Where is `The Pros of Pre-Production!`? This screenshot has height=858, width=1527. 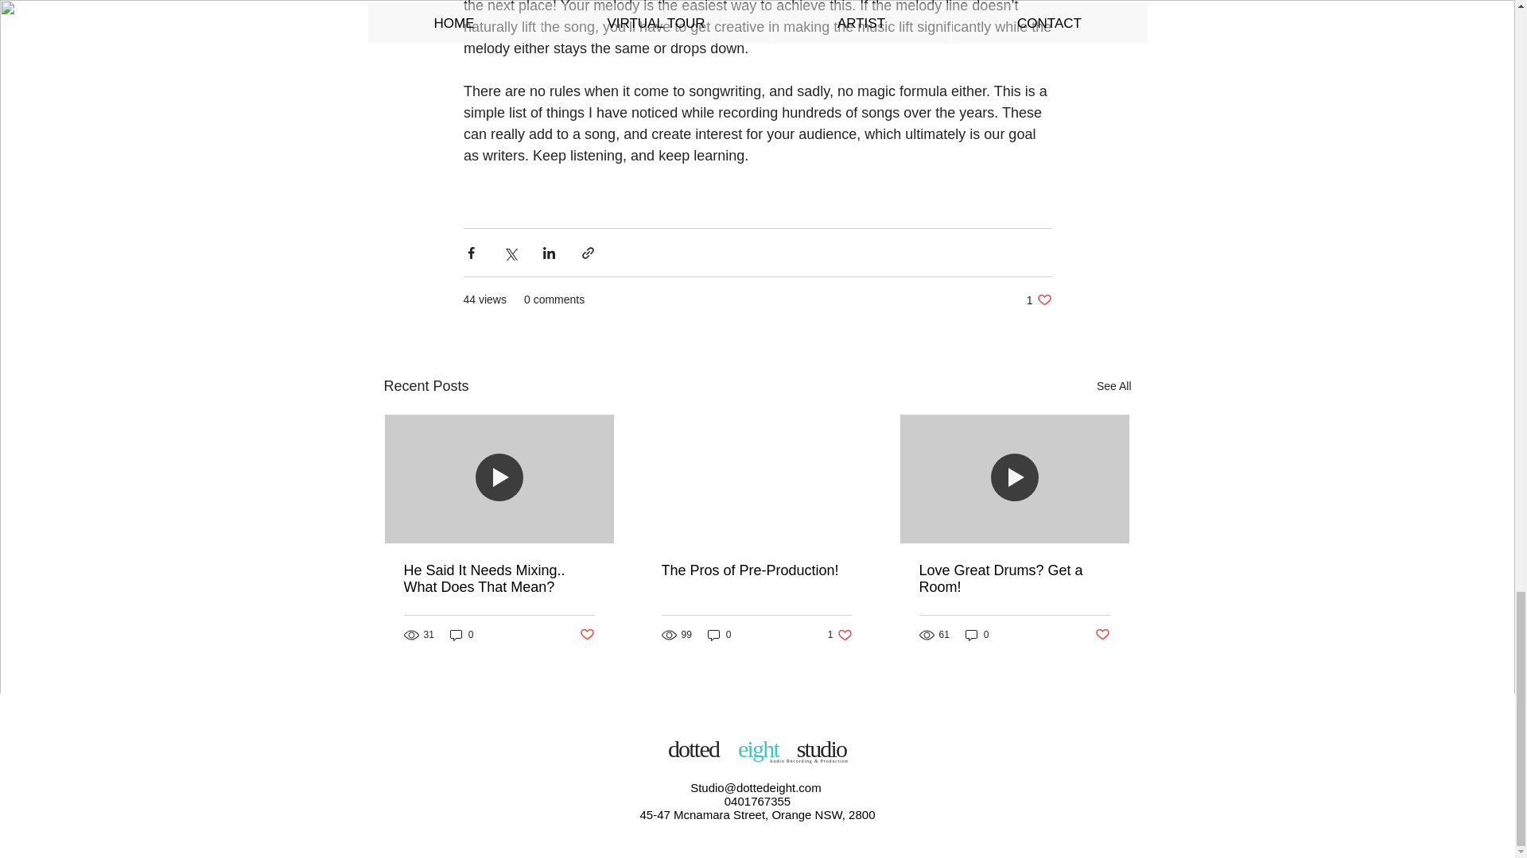 The Pros of Pre-Production! is located at coordinates (585, 636).